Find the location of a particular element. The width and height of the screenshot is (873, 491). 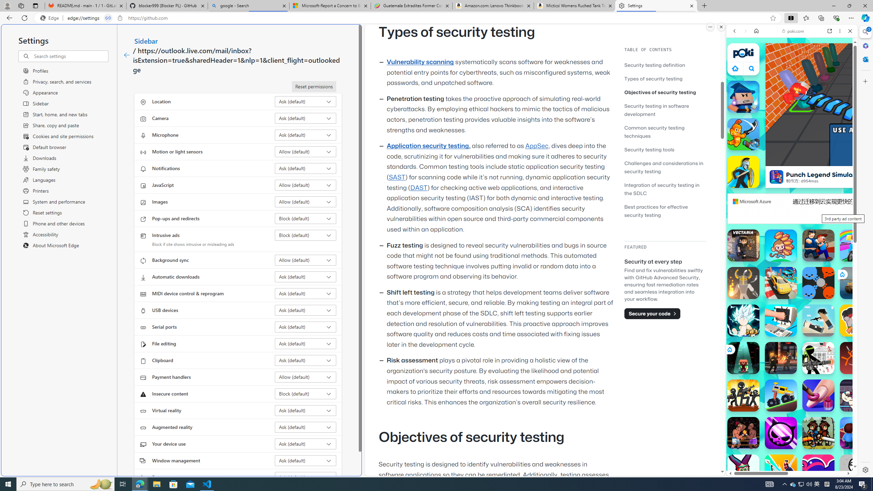

Tabs in split screen is located at coordinates (108, 18).